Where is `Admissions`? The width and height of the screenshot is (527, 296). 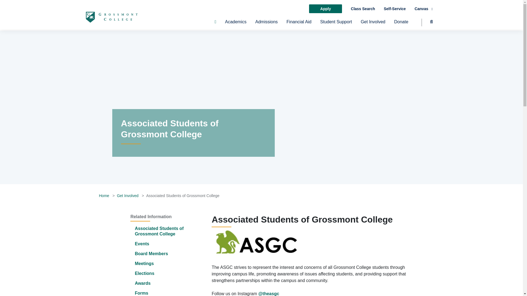
Admissions is located at coordinates (266, 24).